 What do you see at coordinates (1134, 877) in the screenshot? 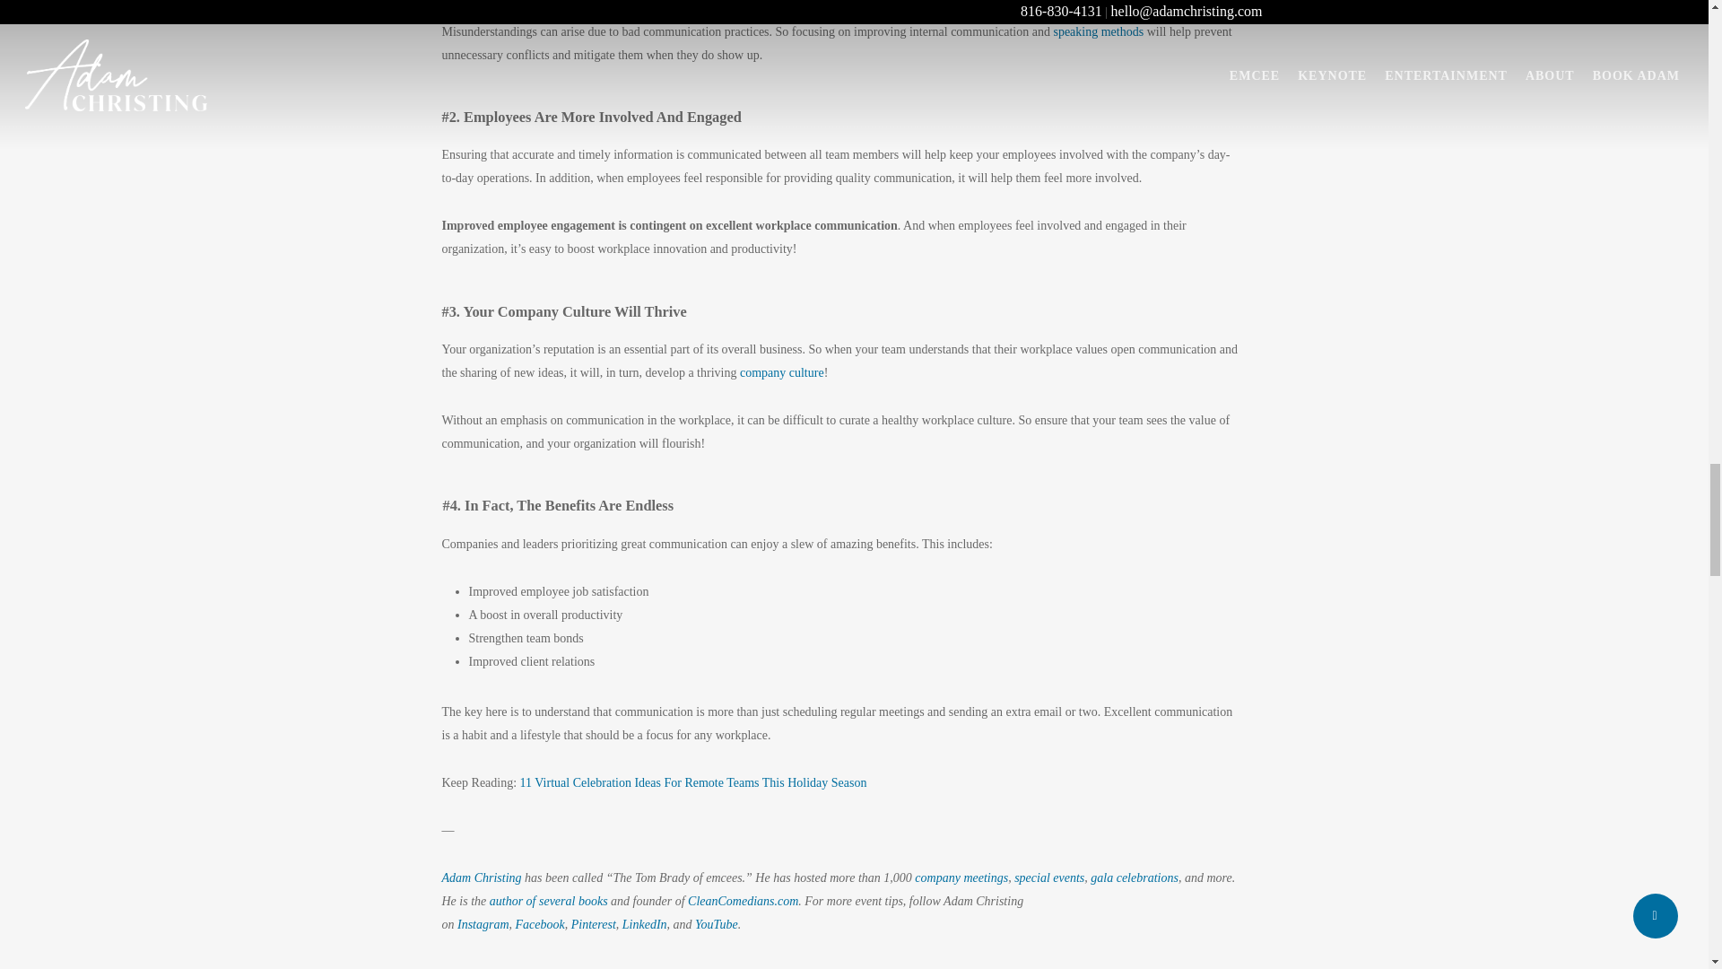
I see `gala celebrations` at bounding box center [1134, 877].